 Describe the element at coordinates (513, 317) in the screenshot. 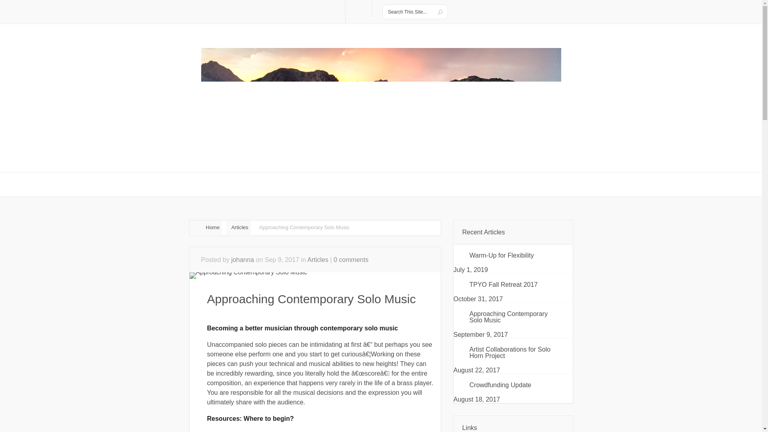

I see `Approaching Contemporary Solo Music` at that location.